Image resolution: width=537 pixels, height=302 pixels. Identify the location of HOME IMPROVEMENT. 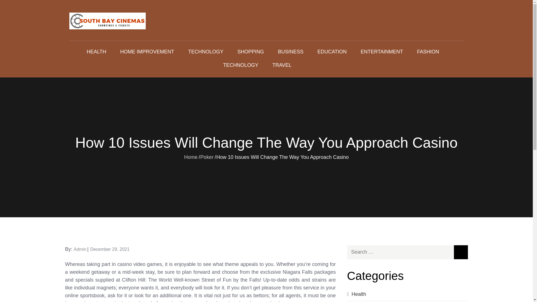
(147, 51).